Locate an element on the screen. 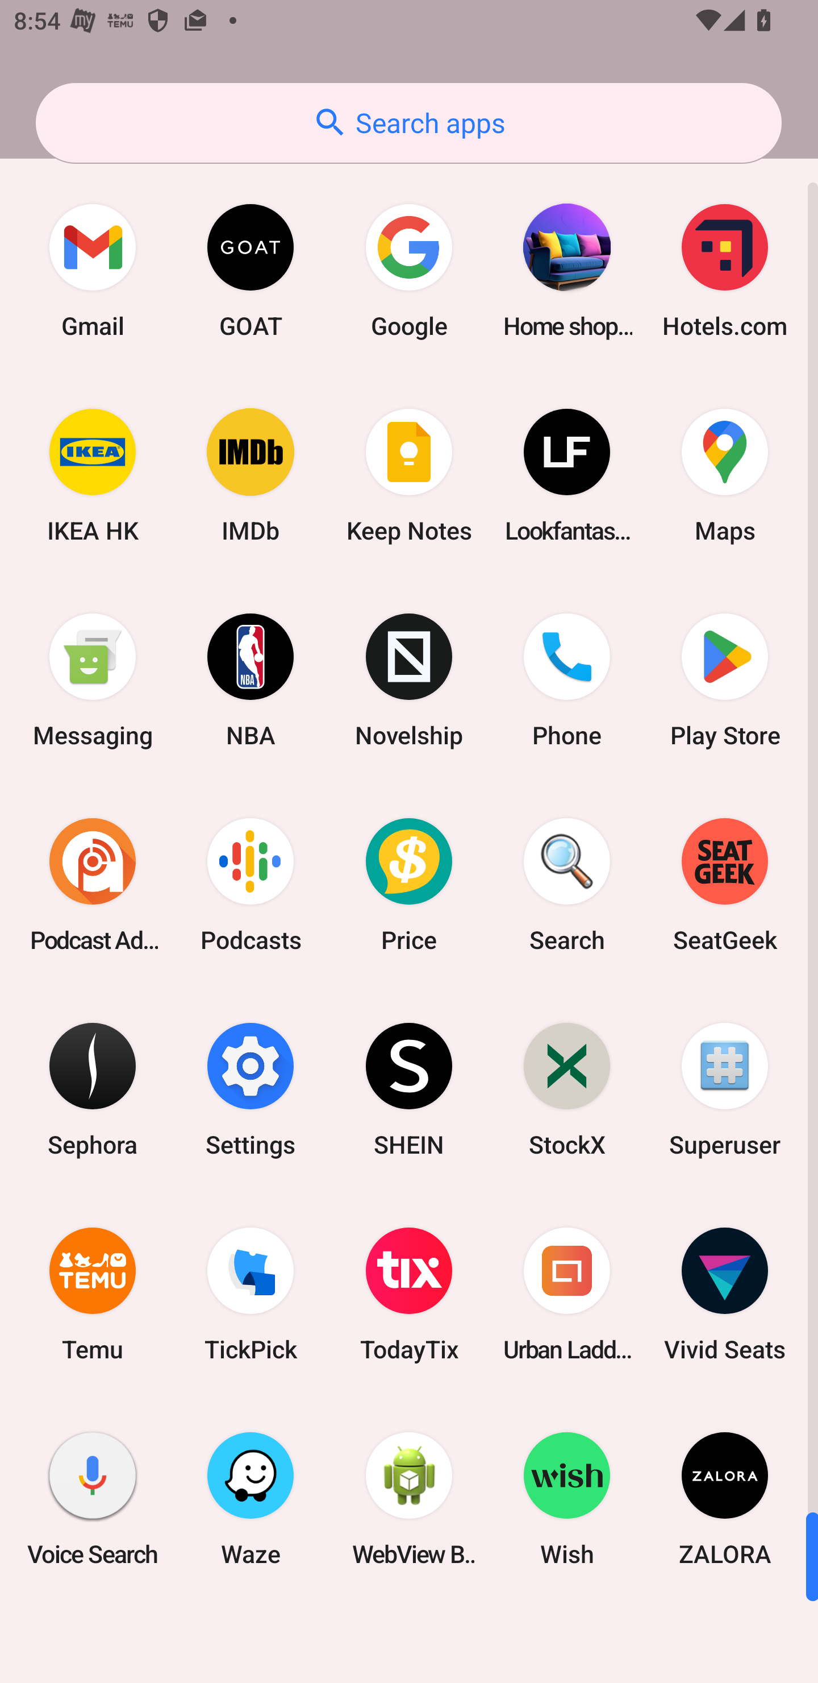 The height and width of the screenshot is (1683, 818). Keep Notes is located at coordinates (409, 475).